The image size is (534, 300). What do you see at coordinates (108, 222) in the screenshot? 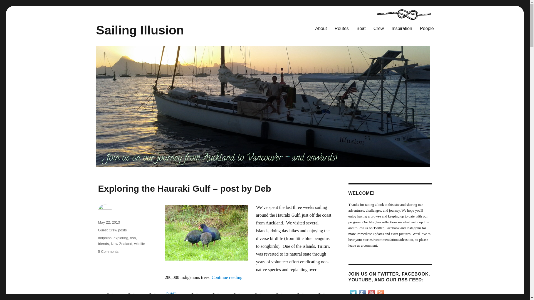
I see `May 22, 2013` at bounding box center [108, 222].